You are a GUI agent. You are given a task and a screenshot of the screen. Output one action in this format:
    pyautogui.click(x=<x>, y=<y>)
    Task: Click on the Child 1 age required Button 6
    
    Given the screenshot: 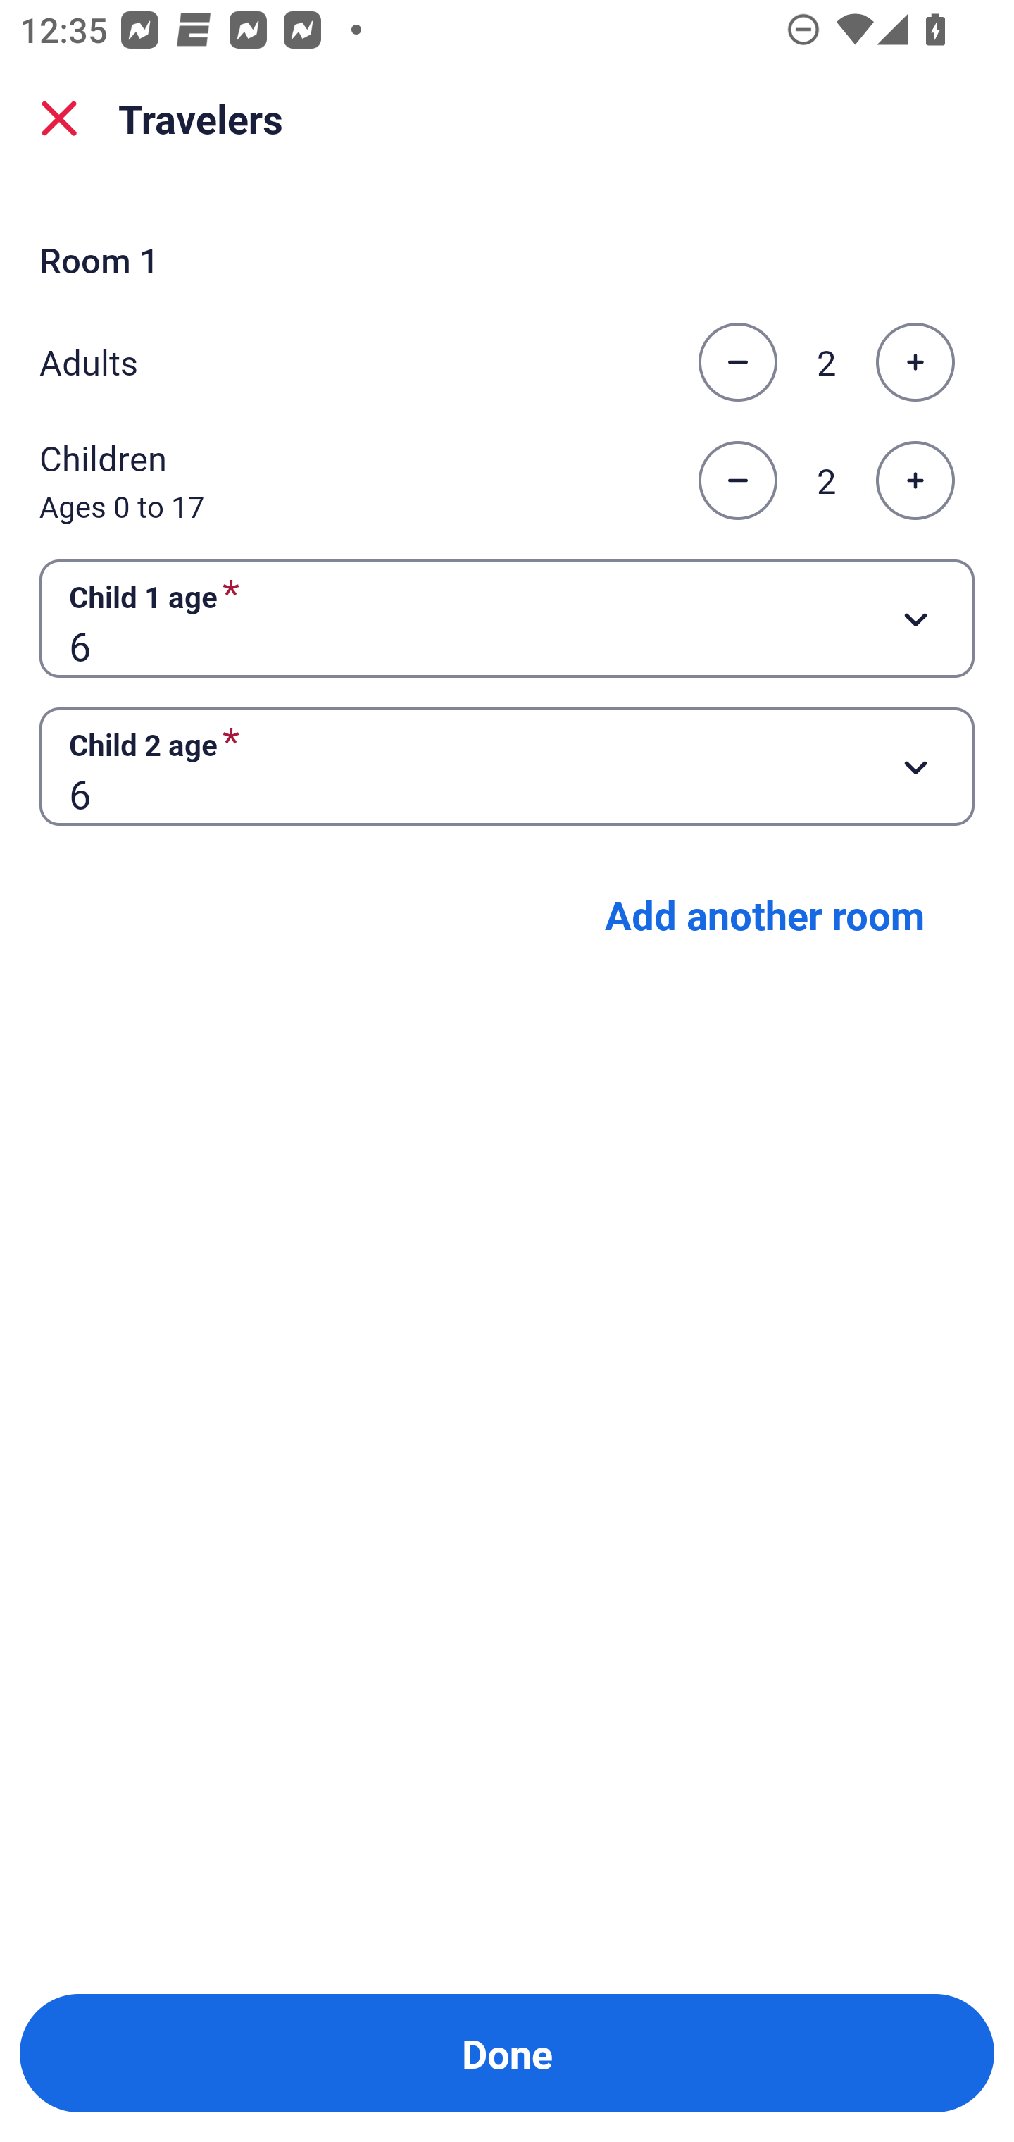 What is the action you would take?
    pyautogui.click(x=507, y=617)
    